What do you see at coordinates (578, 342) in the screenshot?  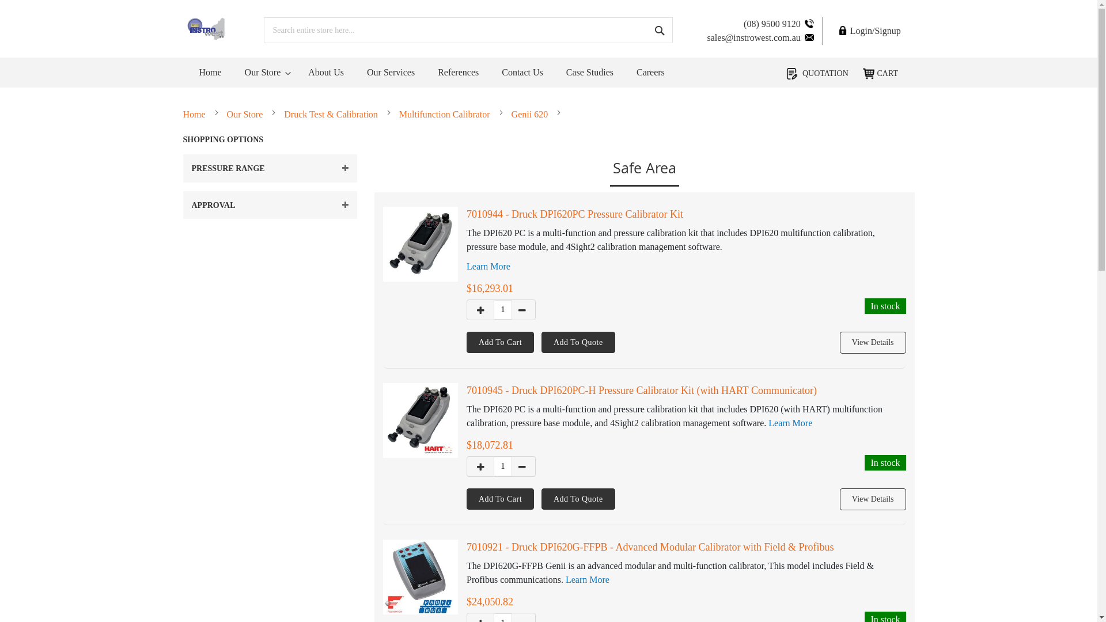 I see `Add To Quote` at bounding box center [578, 342].